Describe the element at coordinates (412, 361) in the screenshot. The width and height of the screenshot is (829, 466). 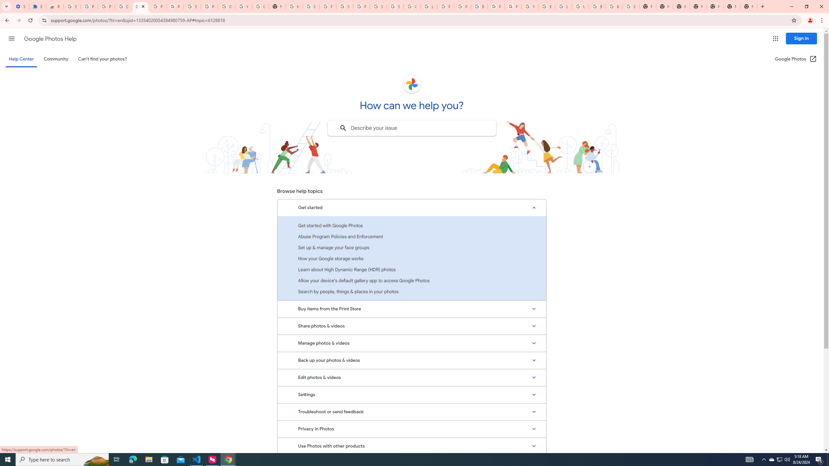
I see `Back up your photos & videos` at that location.